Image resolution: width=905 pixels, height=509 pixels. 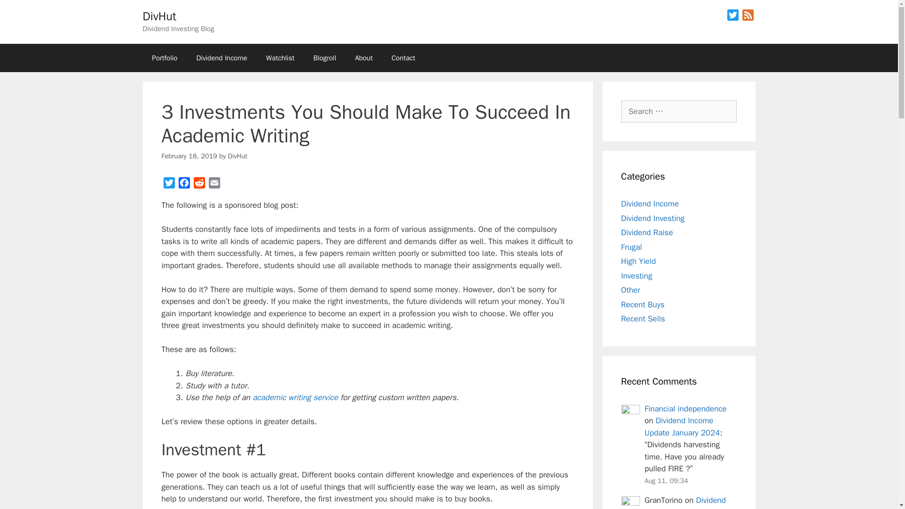 What do you see at coordinates (198, 184) in the screenshot?
I see `Reddit` at bounding box center [198, 184].